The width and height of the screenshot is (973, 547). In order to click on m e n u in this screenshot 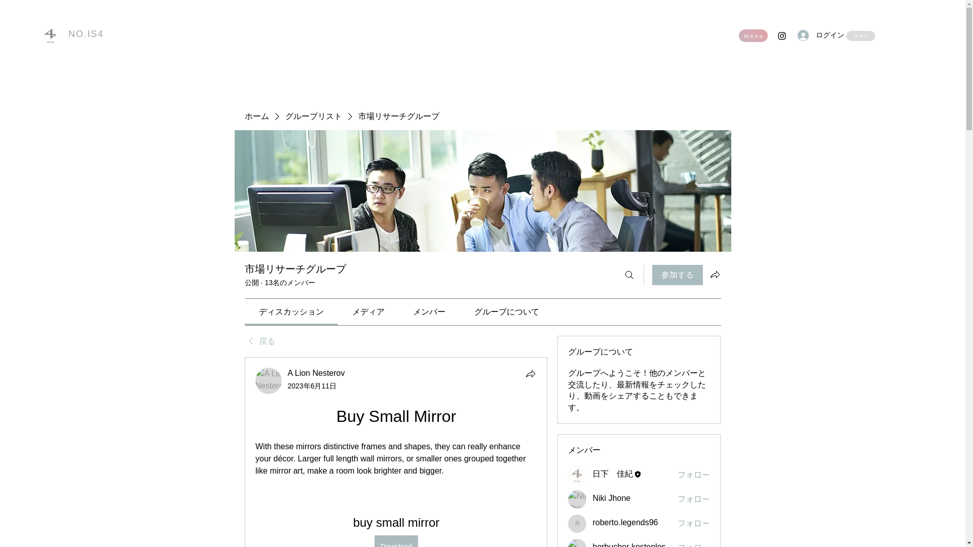, I will do `click(753, 35)`.